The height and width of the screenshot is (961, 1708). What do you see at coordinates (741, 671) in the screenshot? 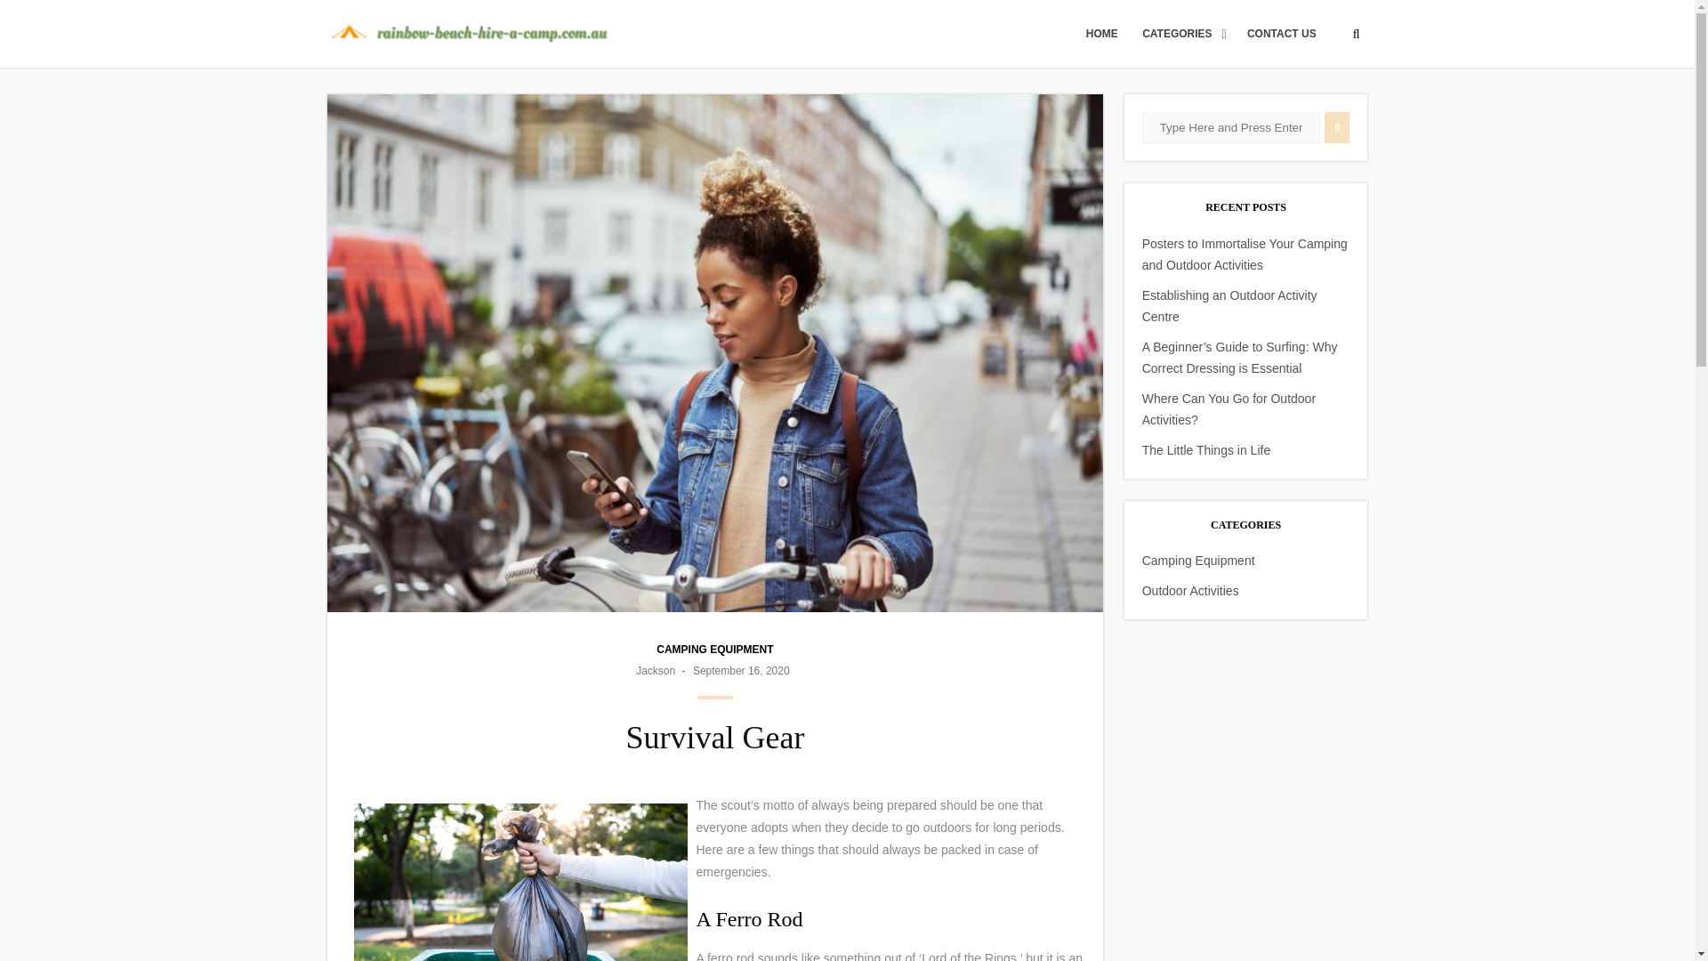
I see `16th September 2020` at bounding box center [741, 671].